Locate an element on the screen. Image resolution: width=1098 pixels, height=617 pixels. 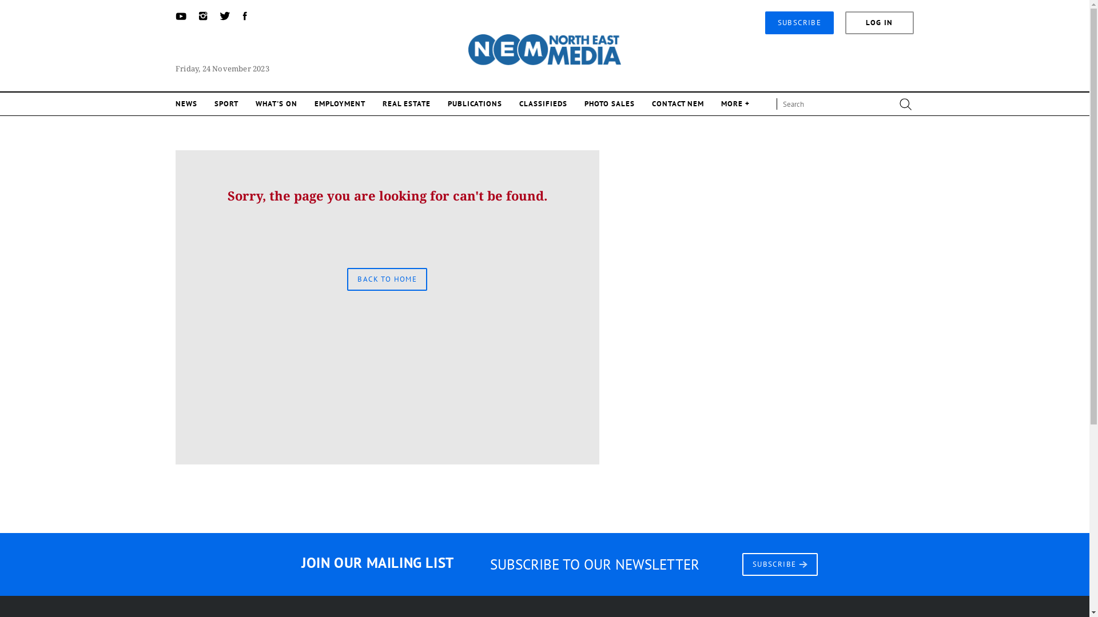
CONTACT NEM is located at coordinates (678, 104).